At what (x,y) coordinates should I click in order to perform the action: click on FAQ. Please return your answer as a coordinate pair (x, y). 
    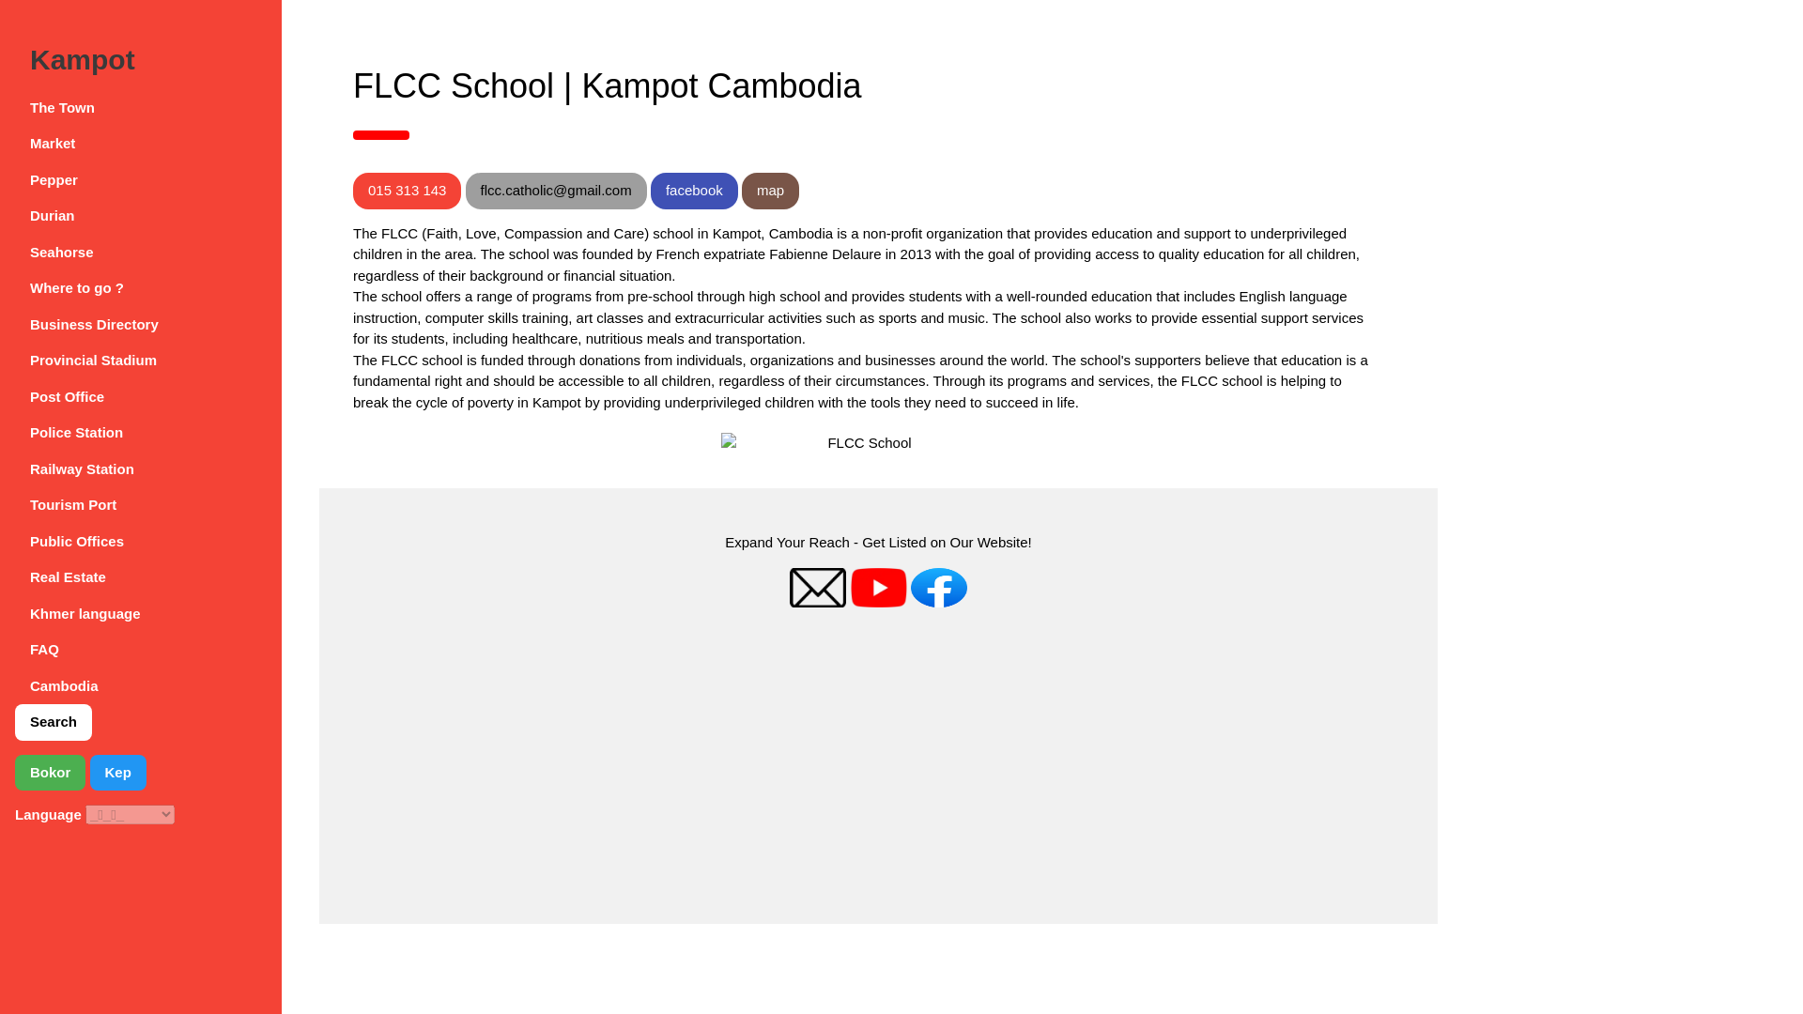
    Looking at the image, I should click on (141, 650).